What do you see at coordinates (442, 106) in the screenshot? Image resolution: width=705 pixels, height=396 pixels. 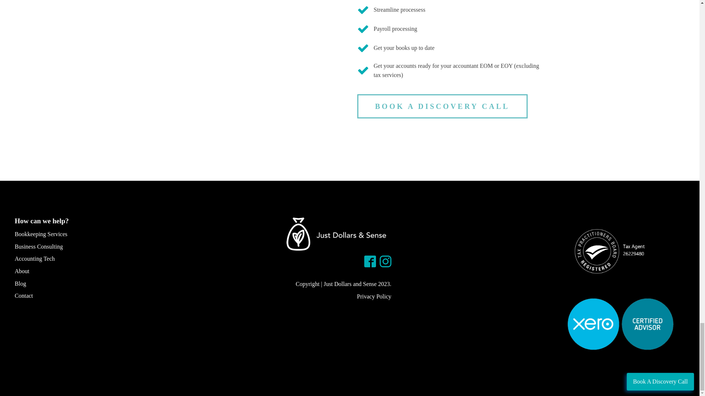 I see `BOOK A DISCOVERY CALL` at bounding box center [442, 106].